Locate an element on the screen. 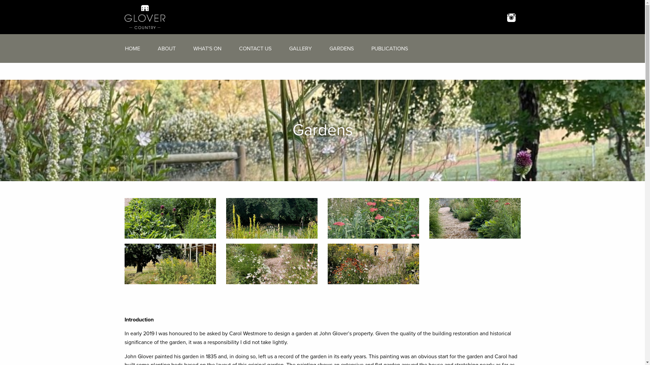  HOME is located at coordinates (132, 48).